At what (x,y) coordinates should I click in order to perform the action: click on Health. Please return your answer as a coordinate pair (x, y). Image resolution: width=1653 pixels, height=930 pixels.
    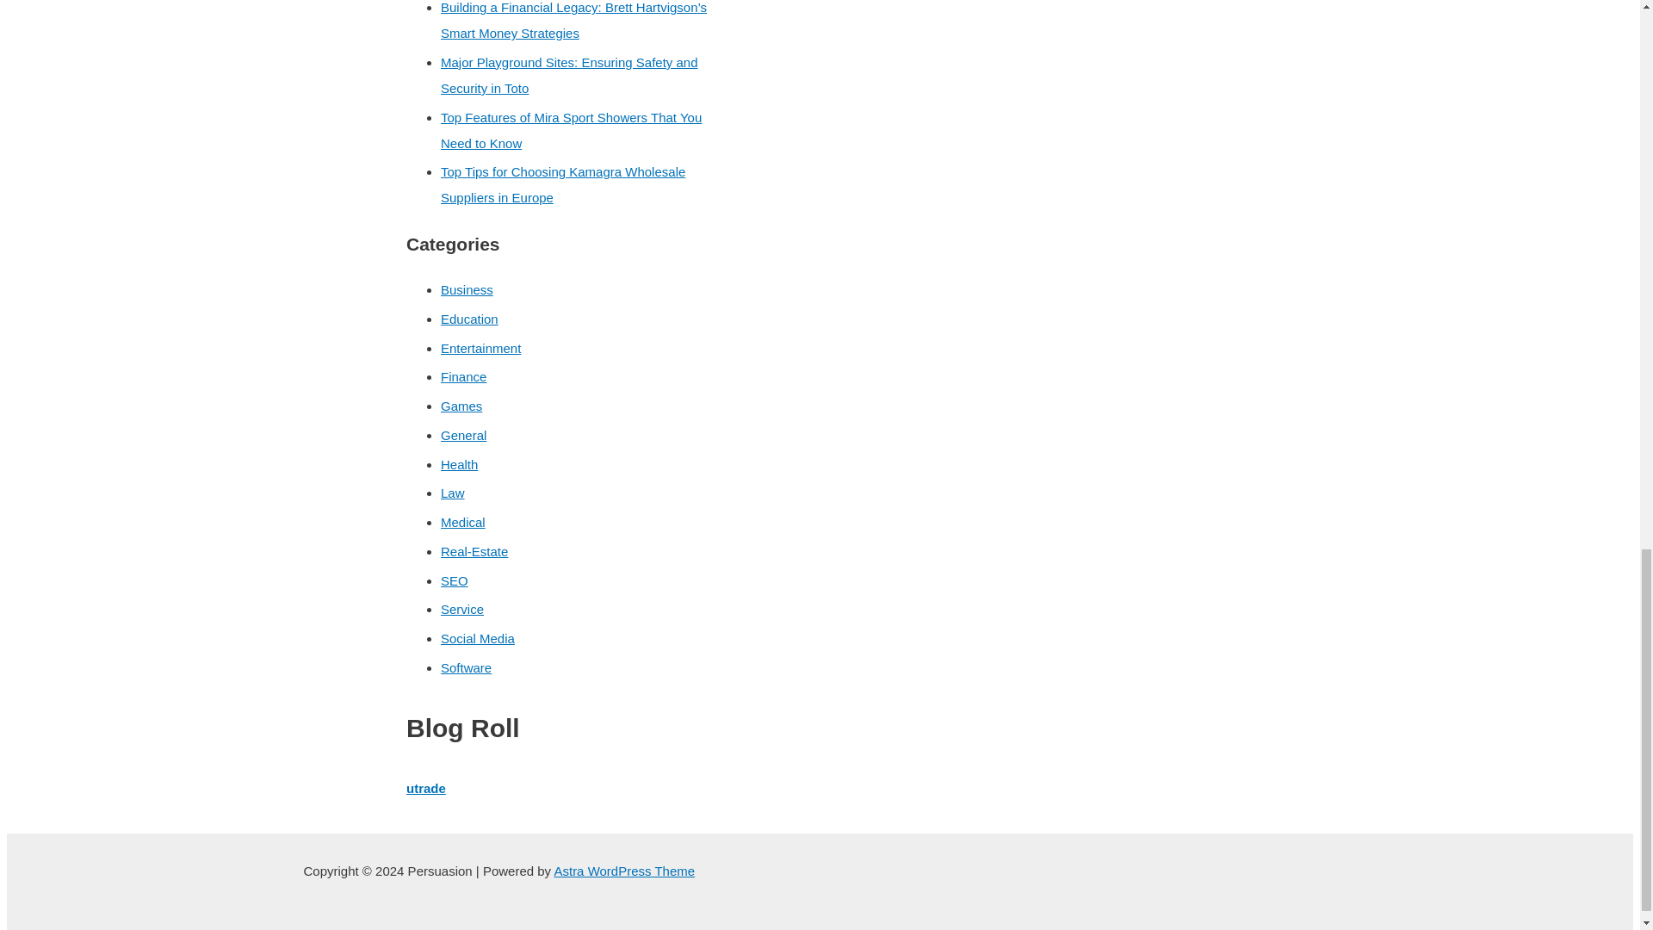
    Looking at the image, I should click on (459, 464).